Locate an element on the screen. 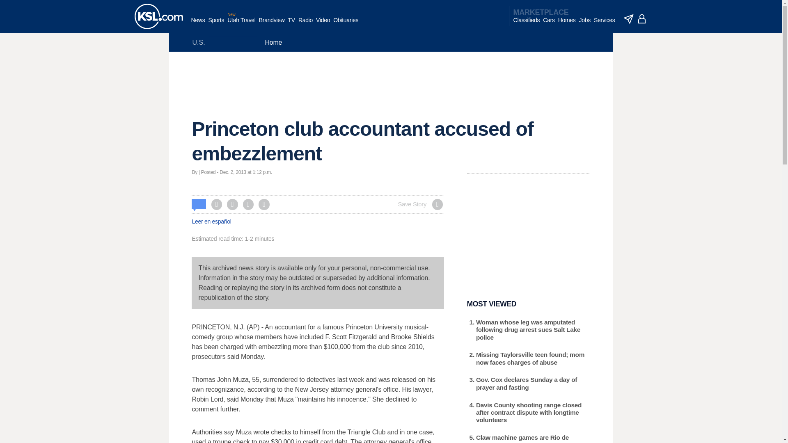 This screenshot has width=788, height=443. Brandview is located at coordinates (272, 24).